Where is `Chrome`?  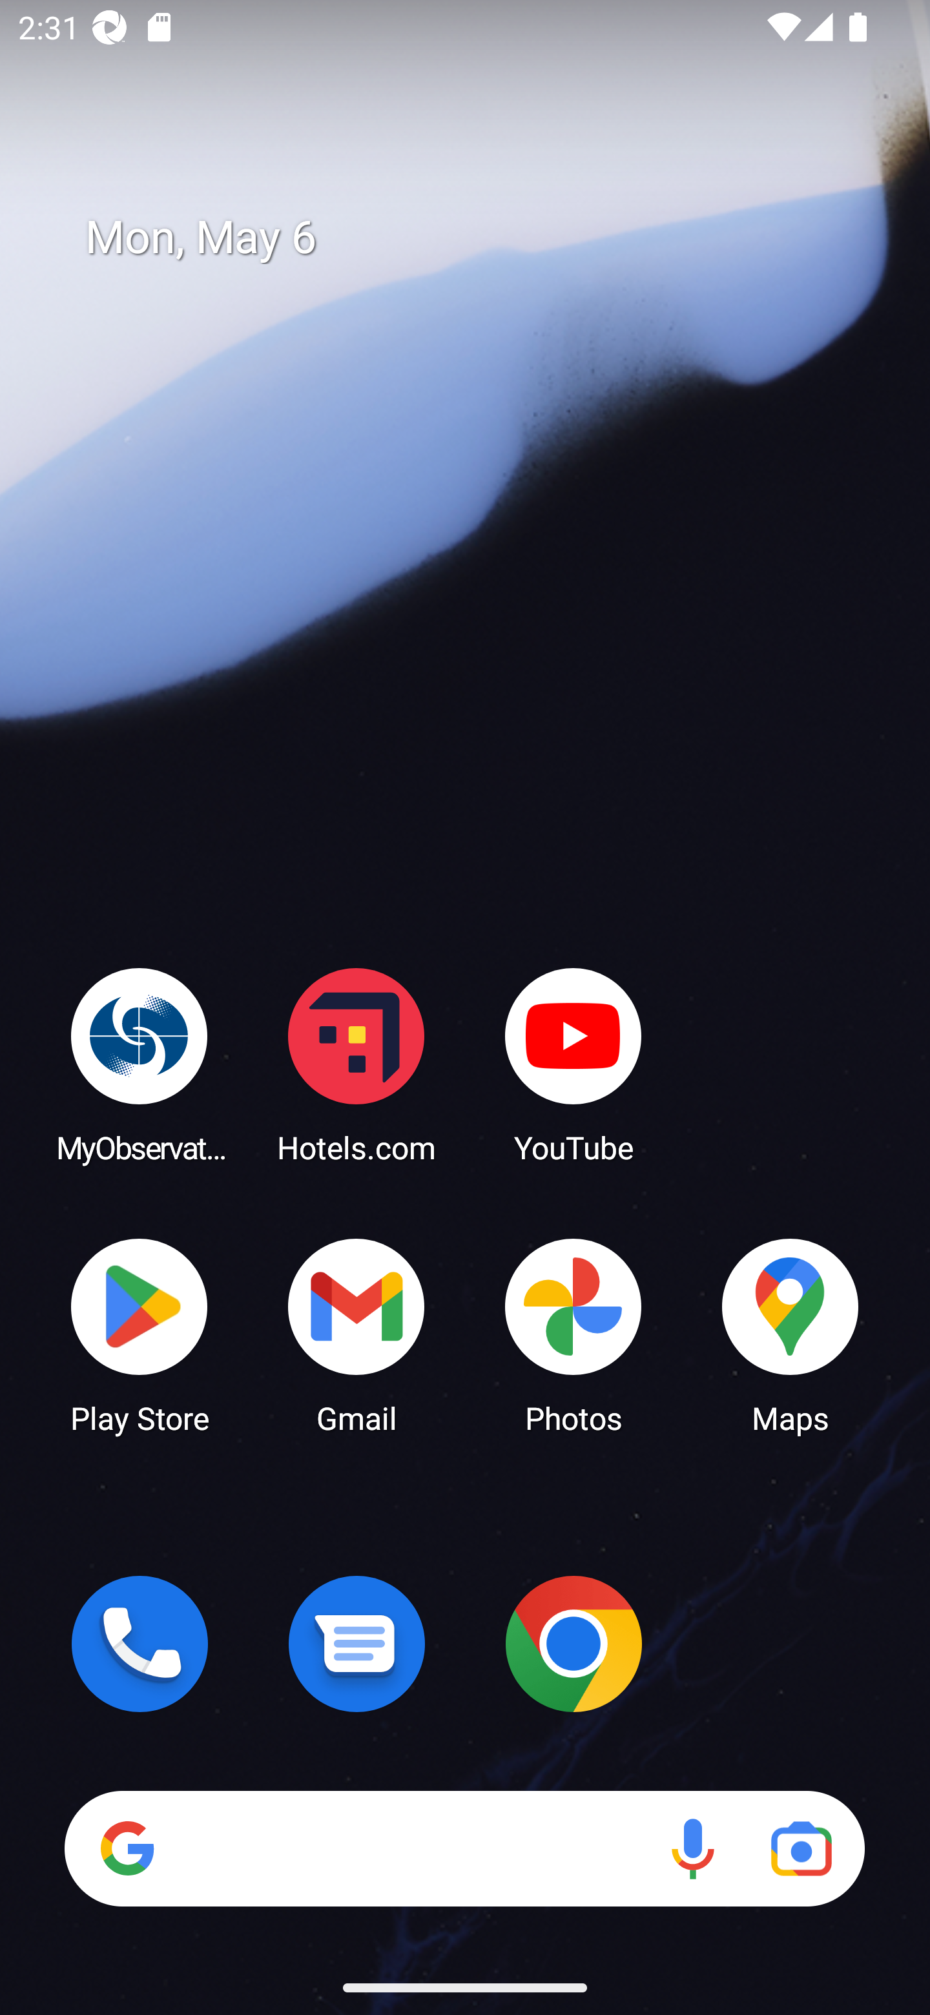 Chrome is located at coordinates (573, 1644).